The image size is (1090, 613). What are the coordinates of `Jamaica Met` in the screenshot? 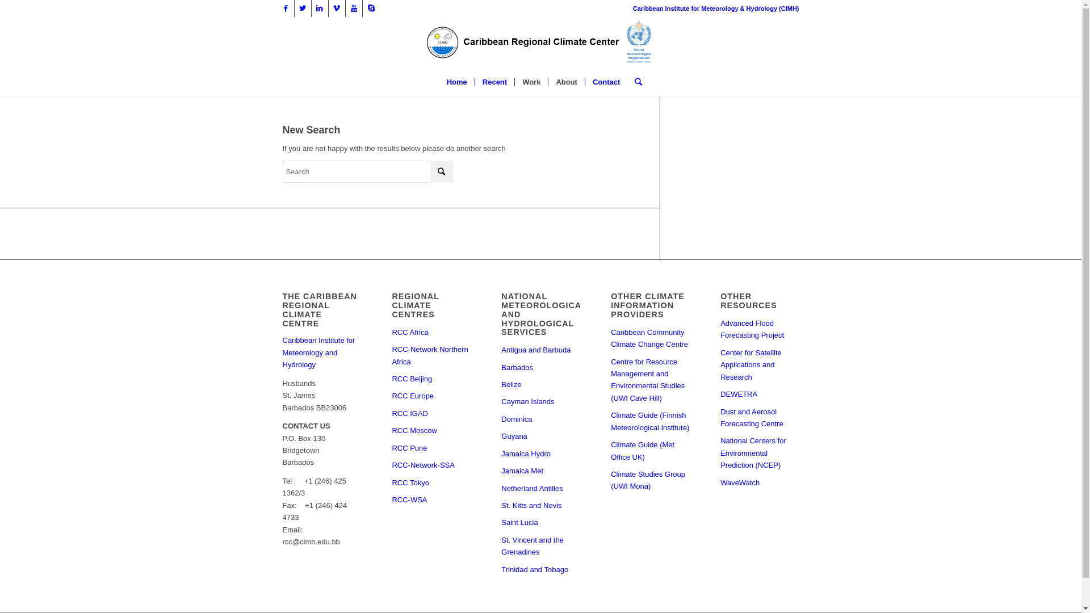 It's located at (540, 471).